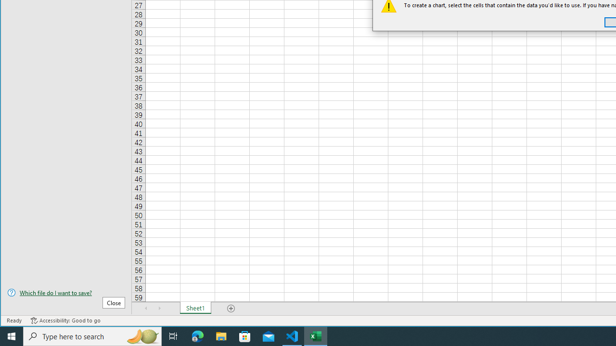  Describe the element at coordinates (316, 336) in the screenshot. I see `Excel - 1 running window` at that location.